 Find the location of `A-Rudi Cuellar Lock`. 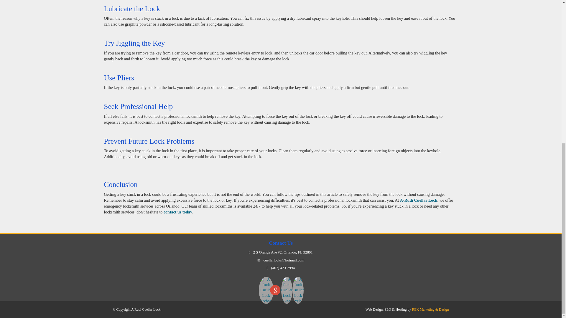

A-Rudi Cuellar Lock is located at coordinates (419, 200).